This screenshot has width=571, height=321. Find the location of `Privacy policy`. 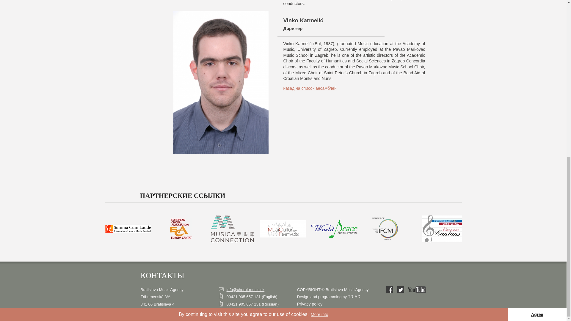

Privacy policy is located at coordinates (310, 304).